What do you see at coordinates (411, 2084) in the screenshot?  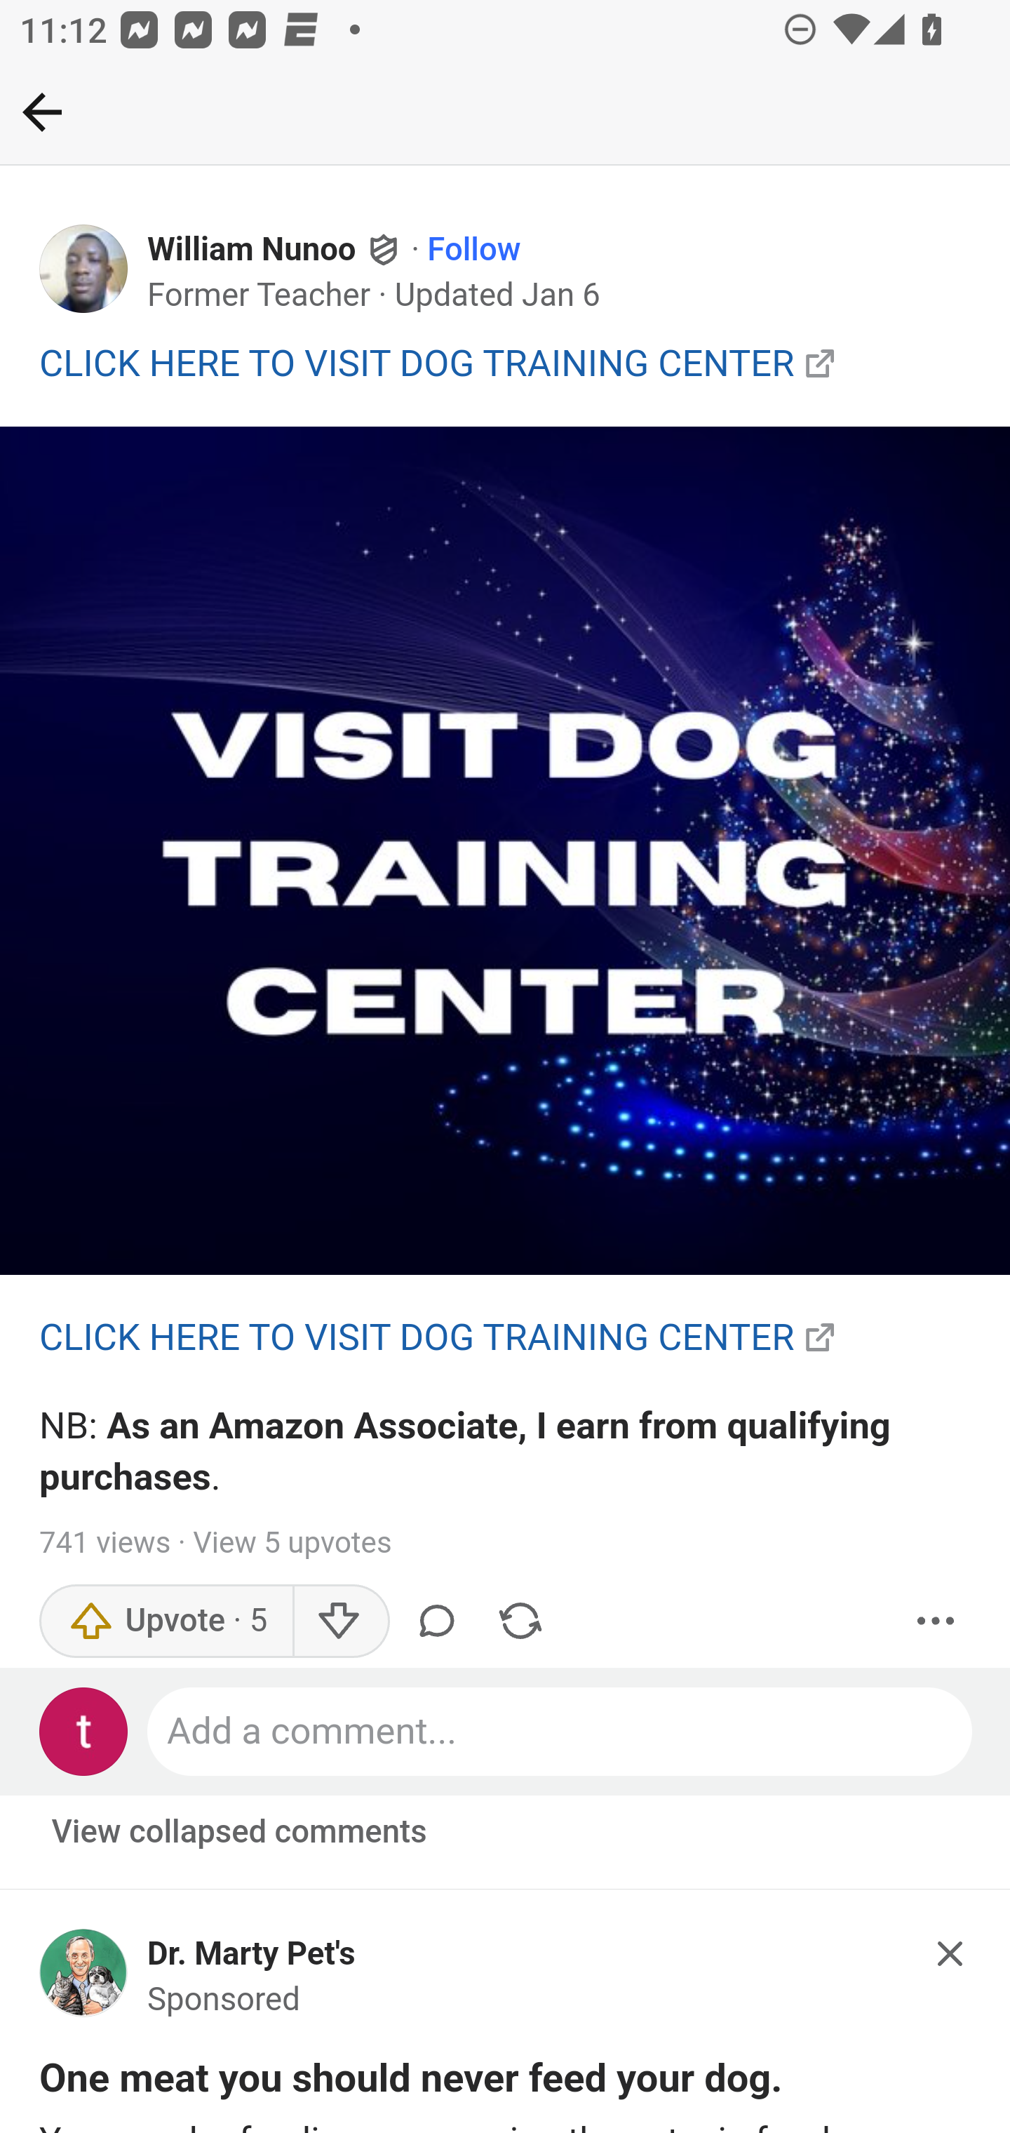 I see `One meat you should never feed your dog.` at bounding box center [411, 2084].